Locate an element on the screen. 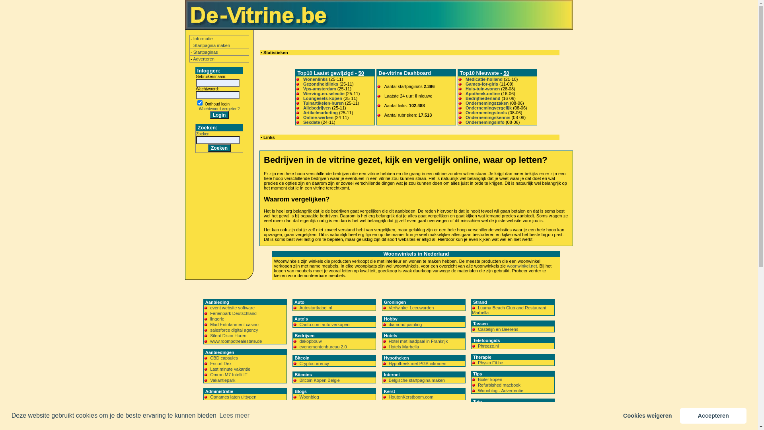 This screenshot has width=764, height=430. Castelijn en Beerens is located at coordinates (498, 329).